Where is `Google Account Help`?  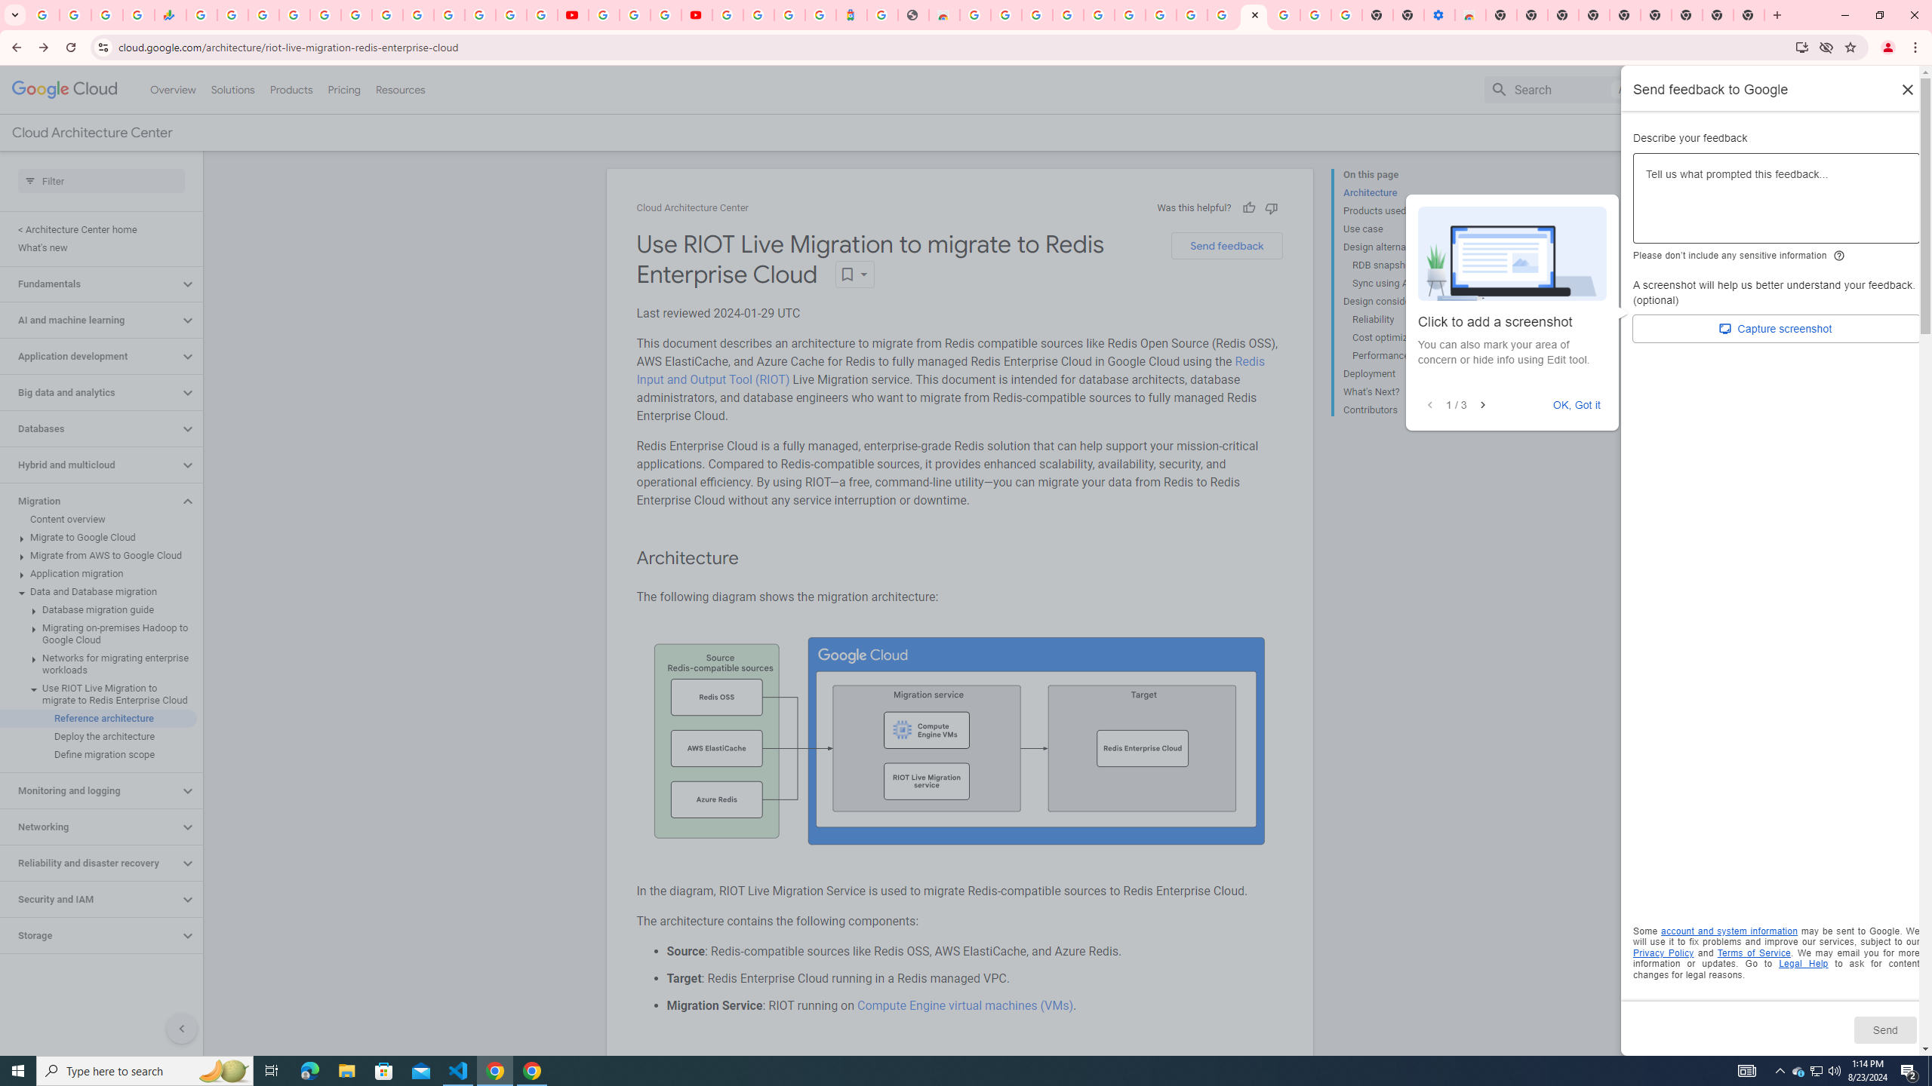
Google Account Help is located at coordinates (1316, 15).